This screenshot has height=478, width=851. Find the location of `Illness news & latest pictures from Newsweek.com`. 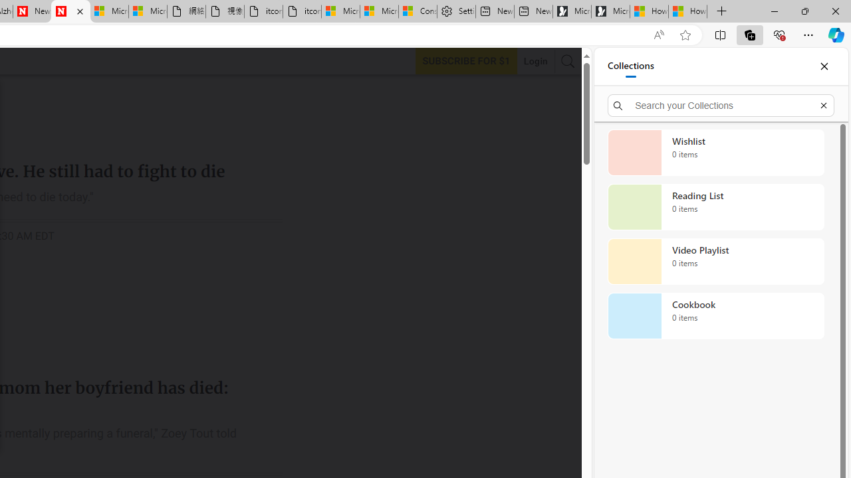

Illness news & latest pictures from Newsweek.com is located at coordinates (70, 12).